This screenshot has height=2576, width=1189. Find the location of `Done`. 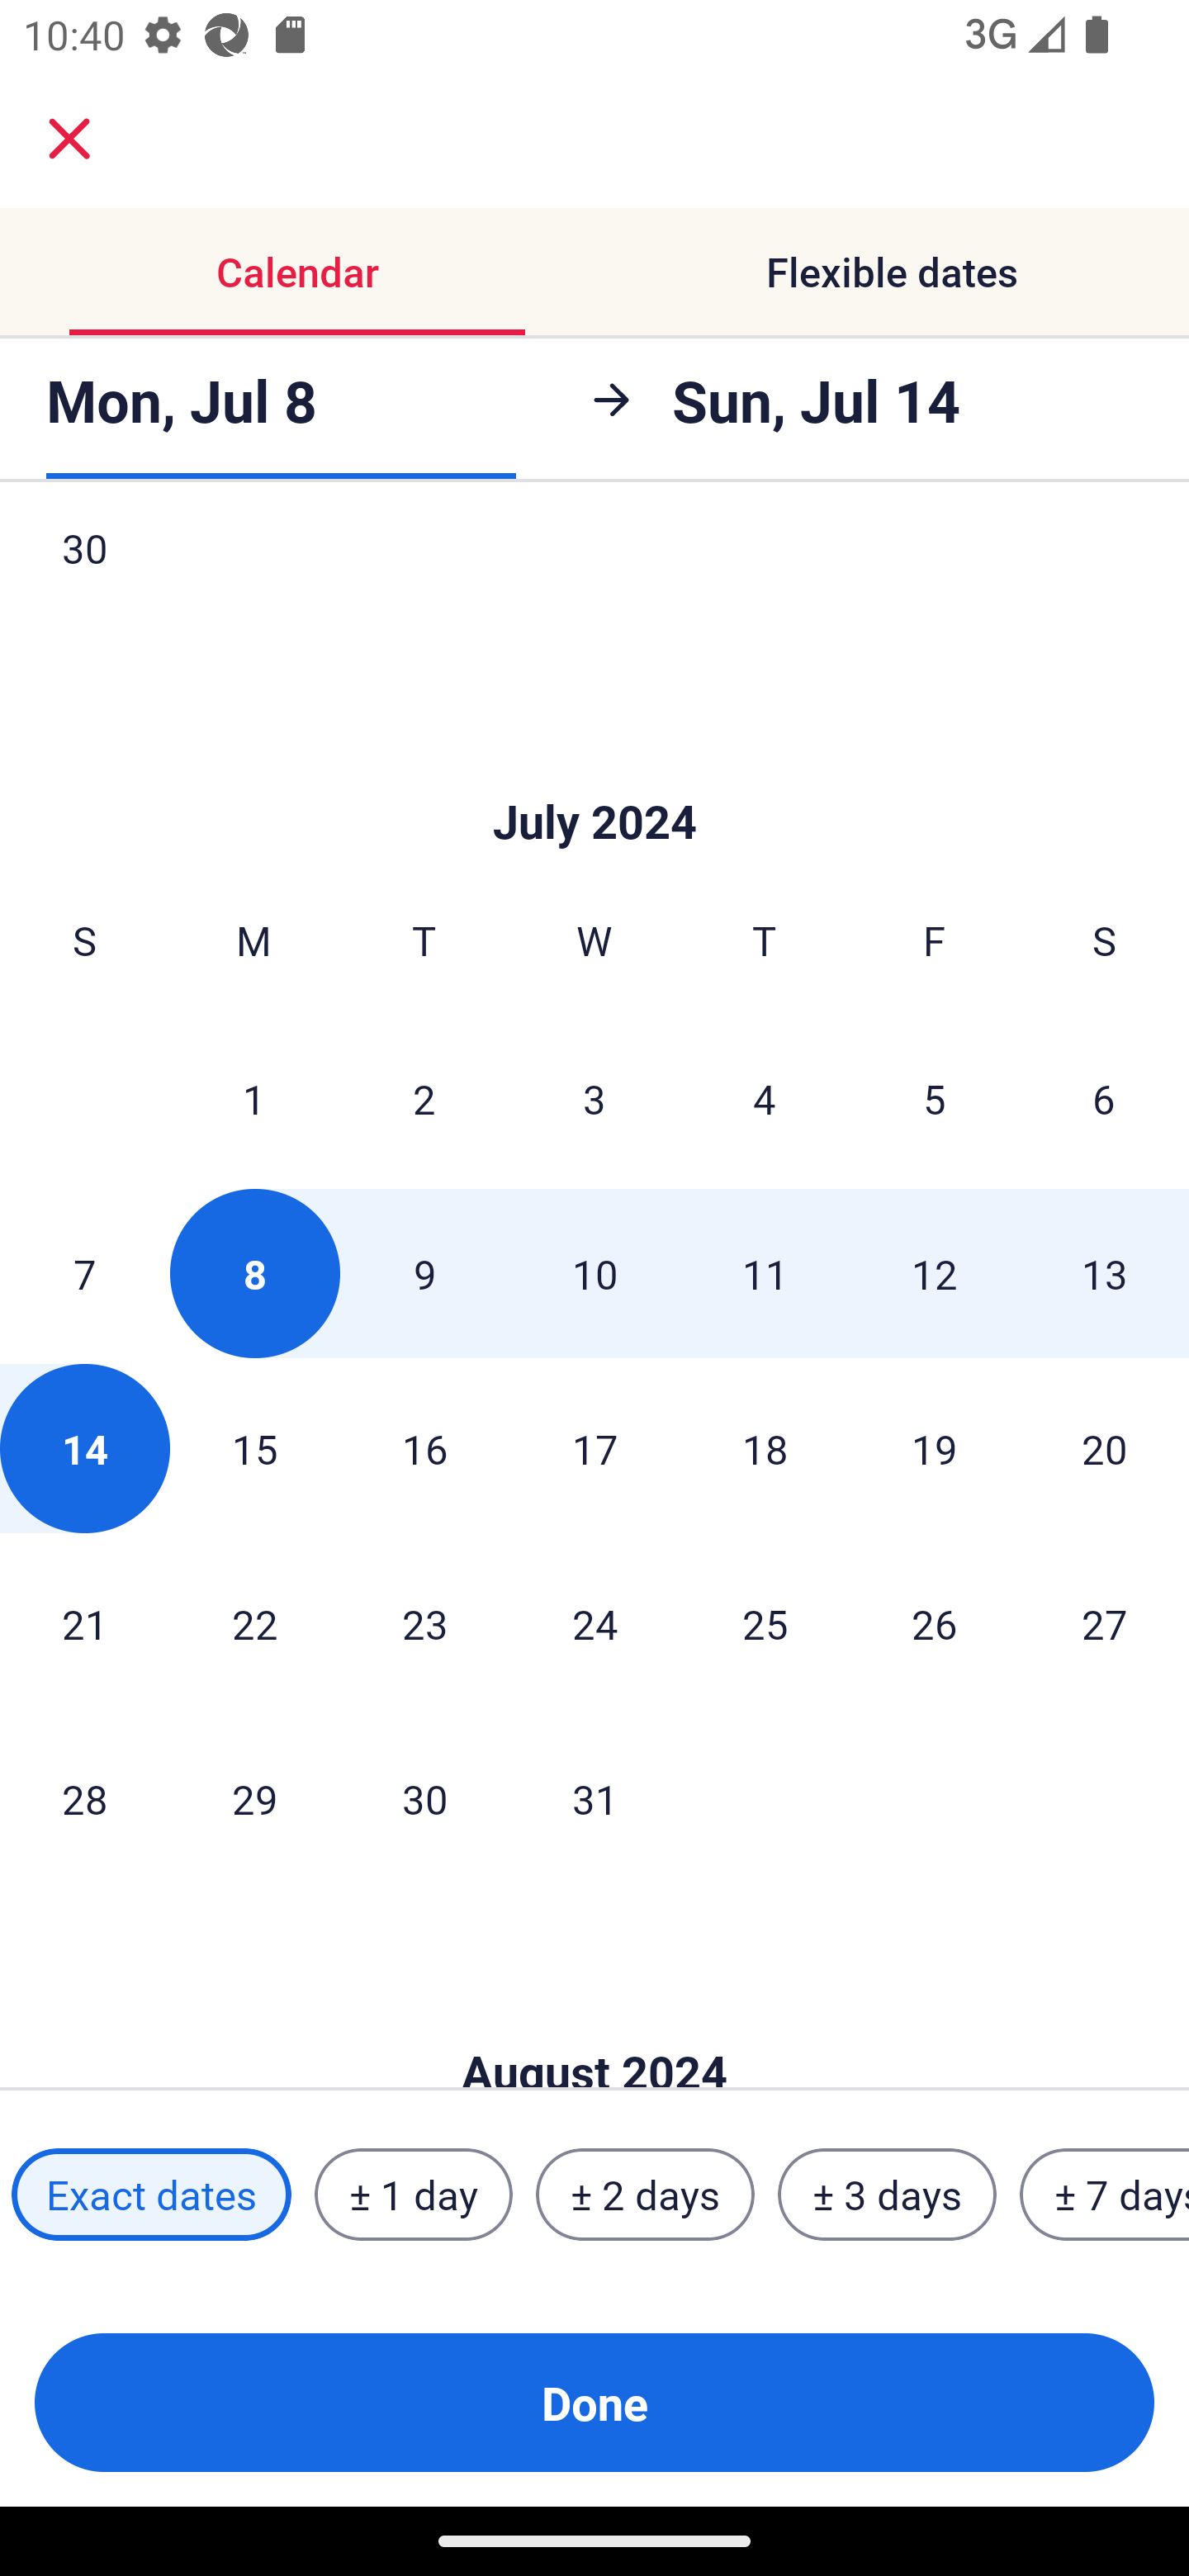

Done is located at coordinates (594, 2403).